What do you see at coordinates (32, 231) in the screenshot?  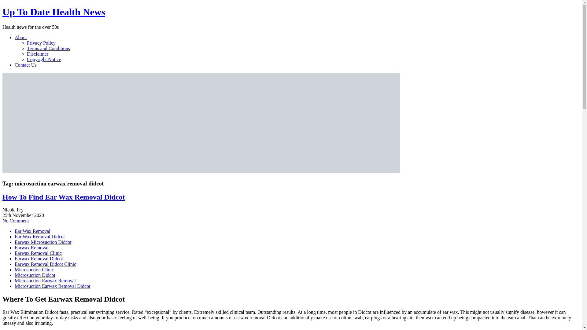 I see `Ear Wax Removal` at bounding box center [32, 231].